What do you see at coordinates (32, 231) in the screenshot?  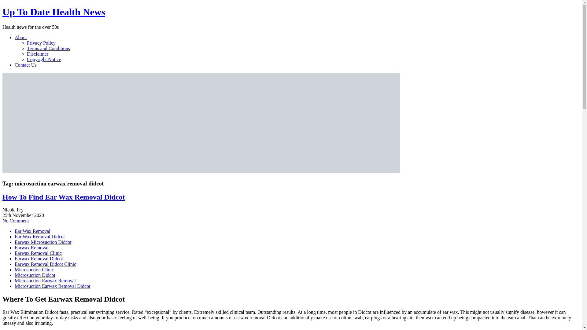 I see `Ear Wax Removal` at bounding box center [32, 231].